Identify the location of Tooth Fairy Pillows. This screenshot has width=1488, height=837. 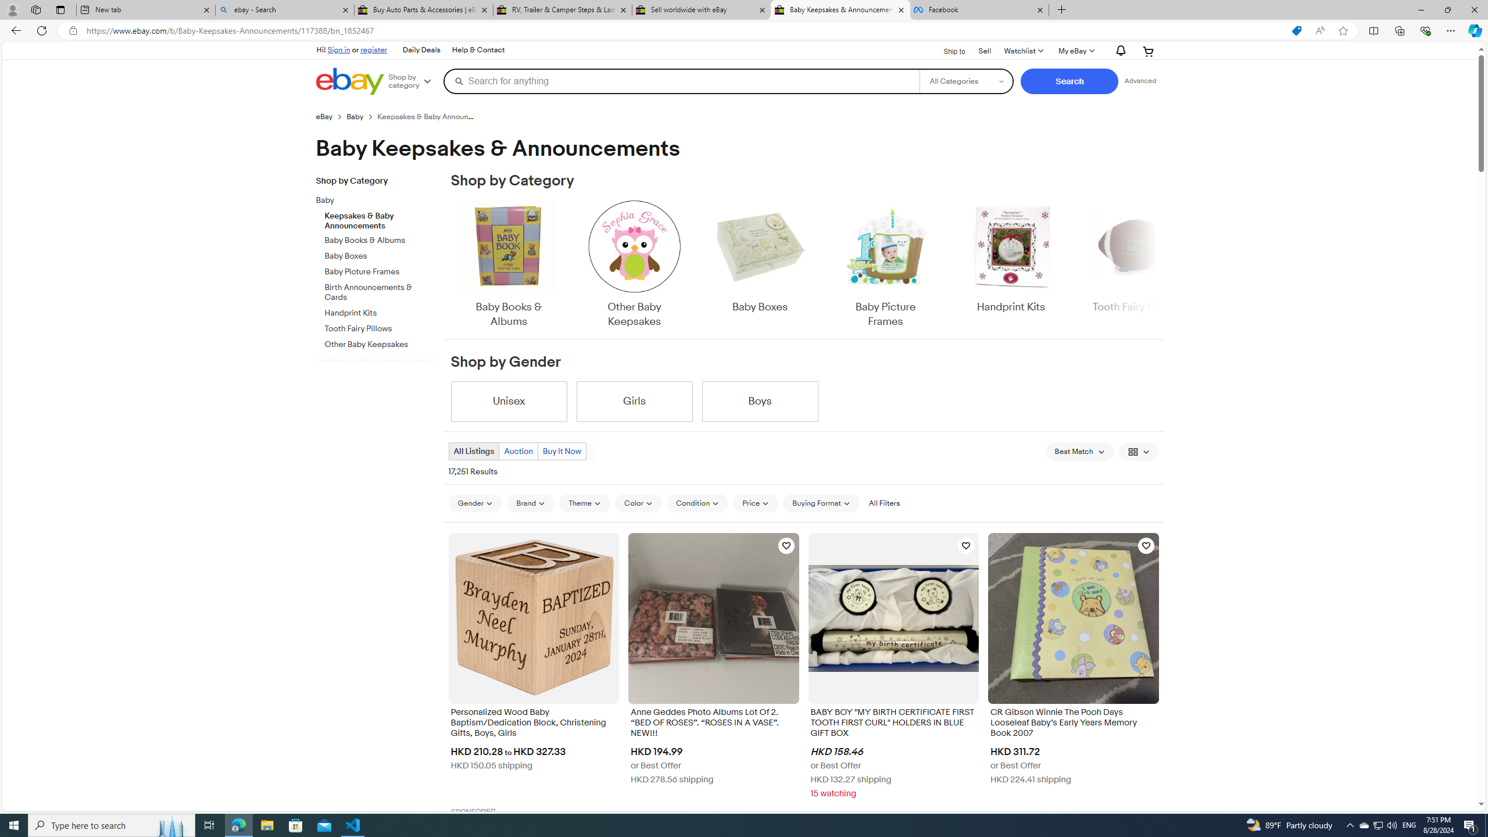
(380, 329).